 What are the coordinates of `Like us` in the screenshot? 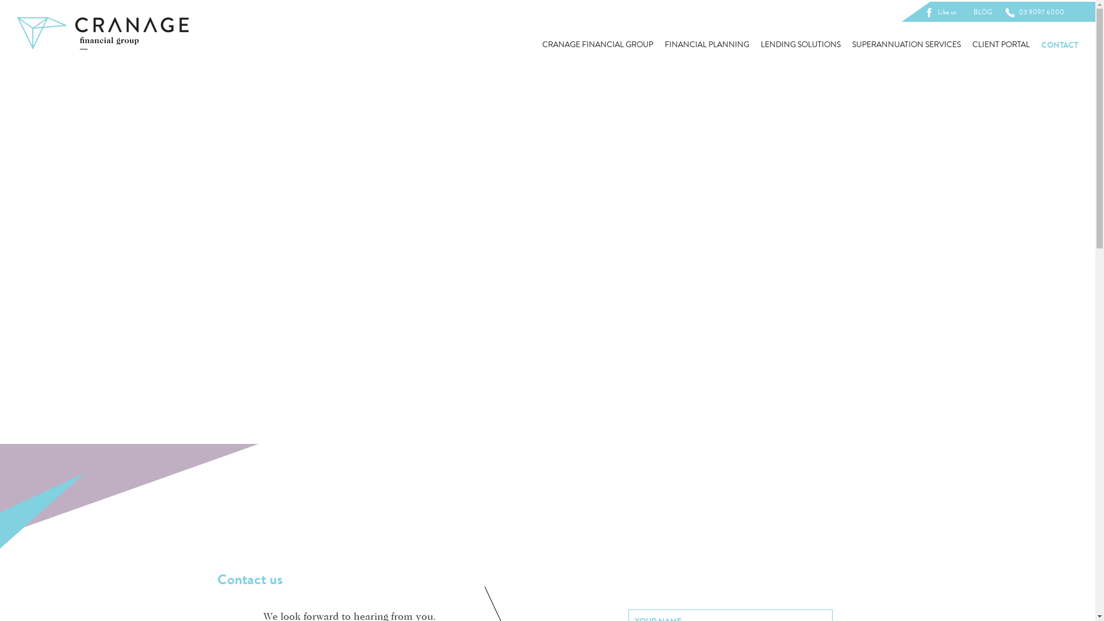 It's located at (942, 12).